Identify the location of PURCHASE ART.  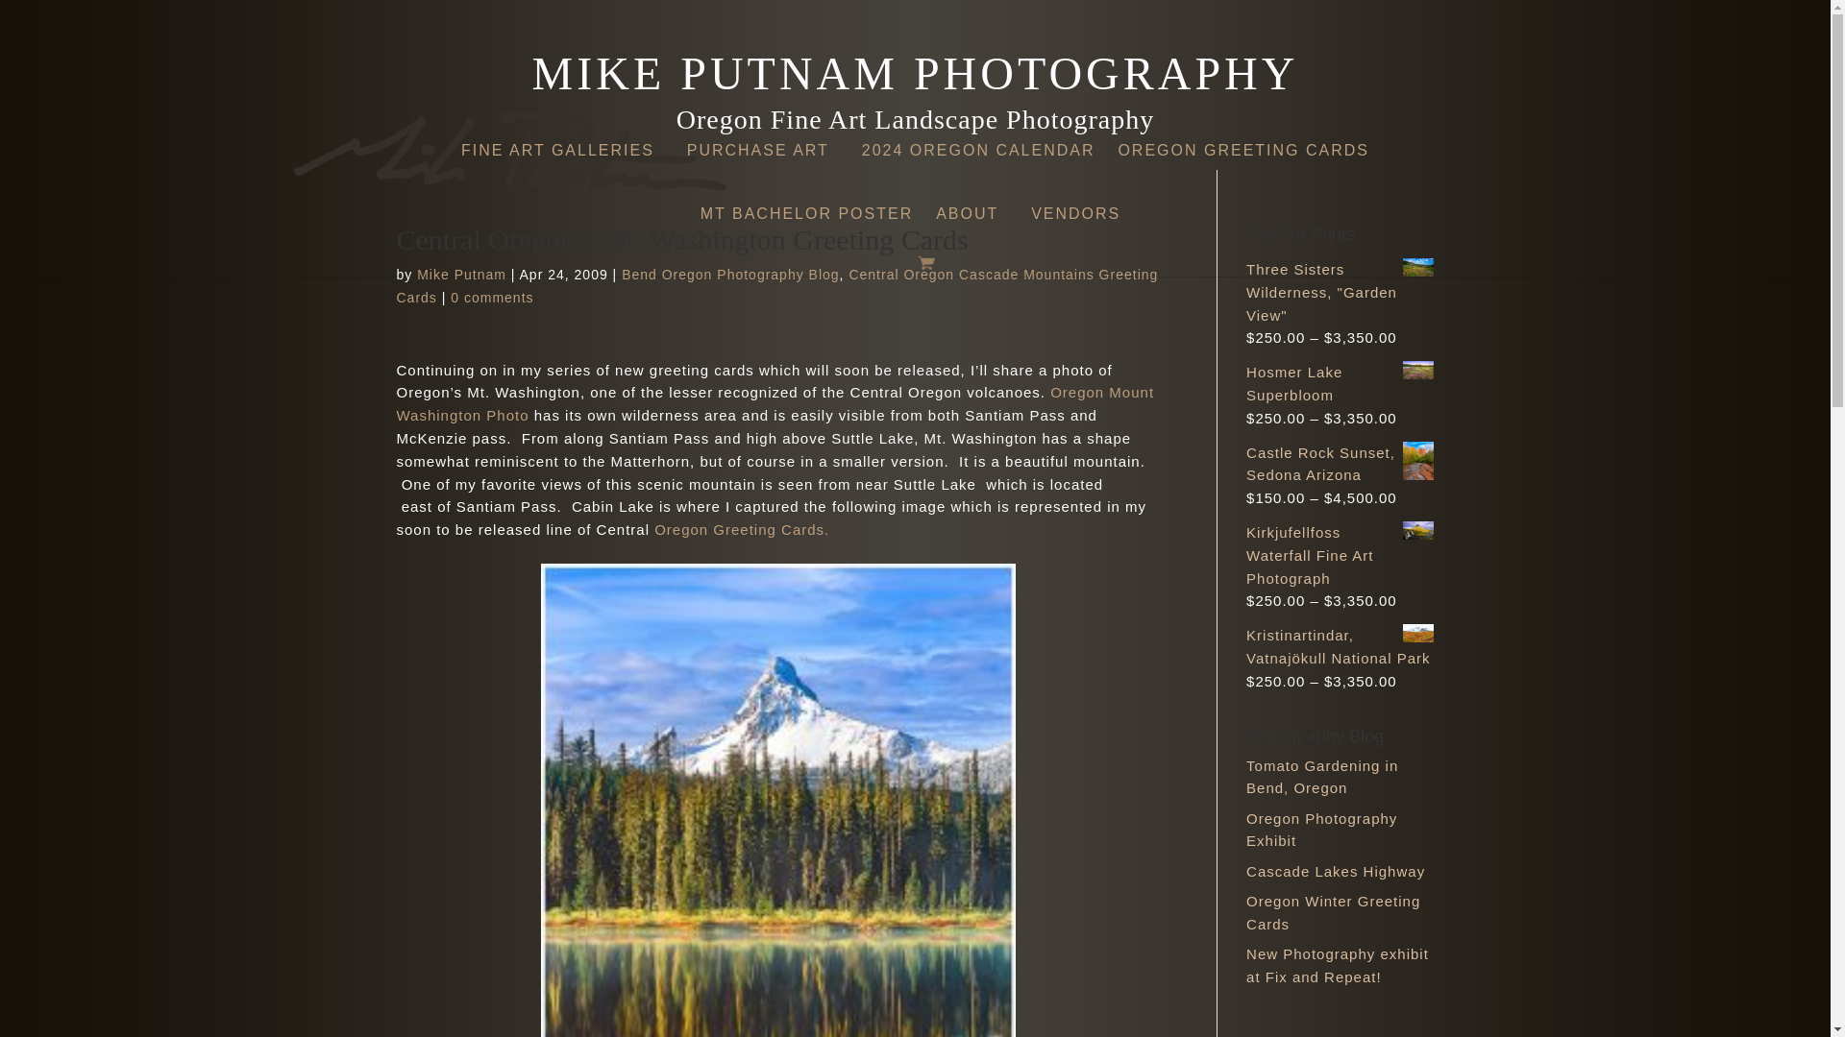
(763, 156).